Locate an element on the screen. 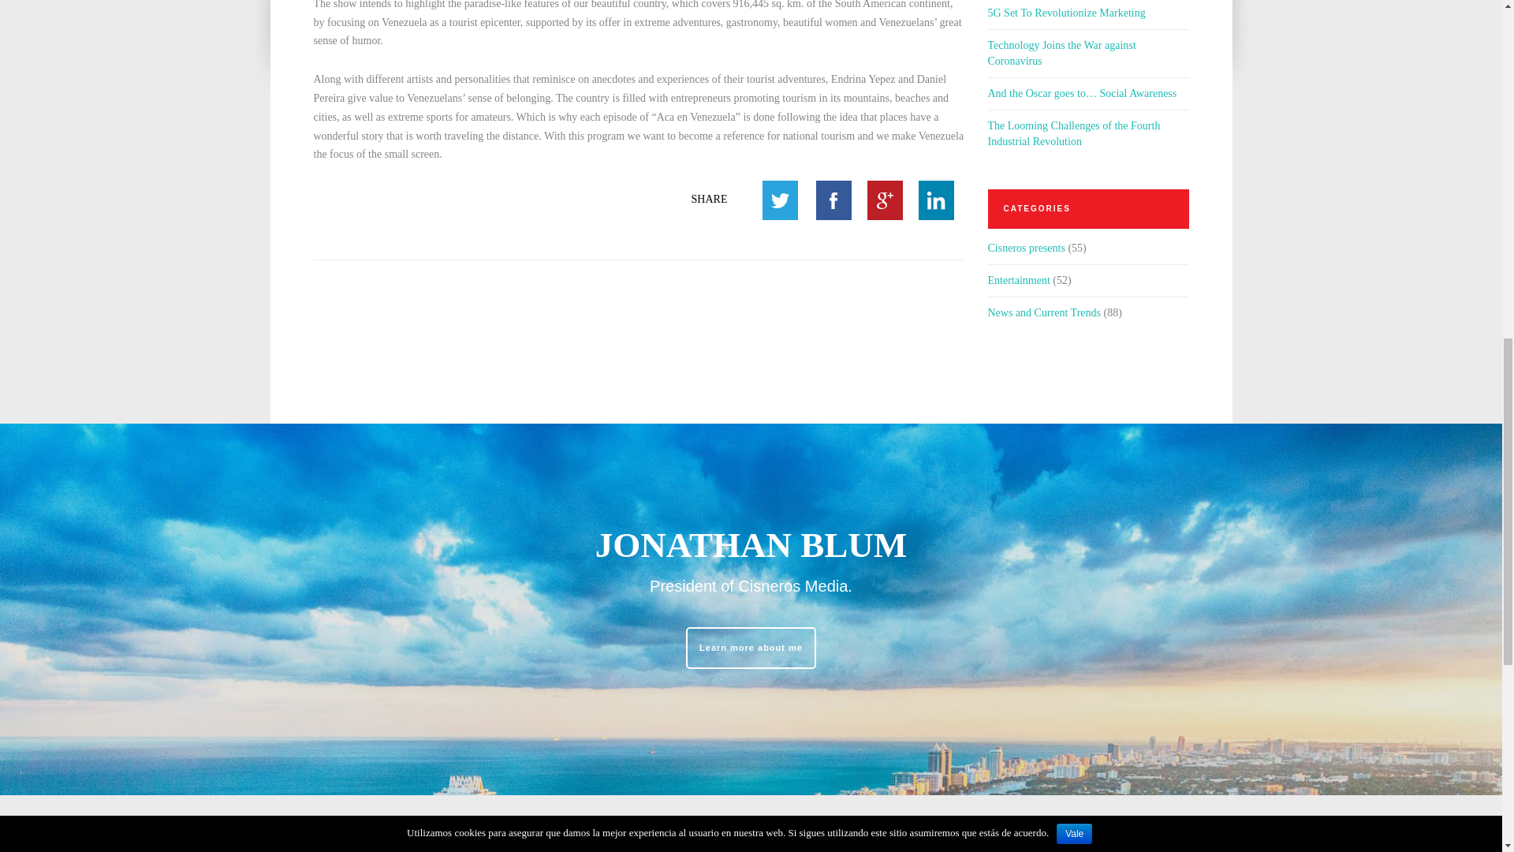  5G Set To Revolutionize Marketing is located at coordinates (1065, 13).